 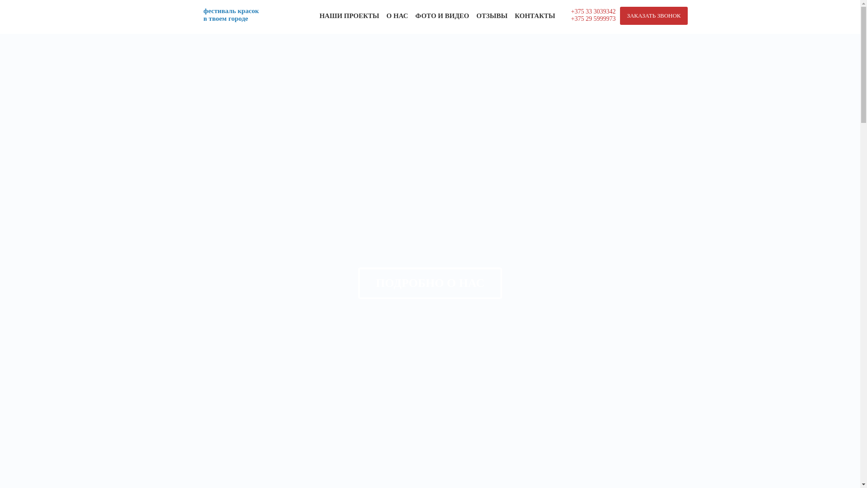 What do you see at coordinates (593, 19) in the screenshot?
I see `+375 29 5999973` at bounding box center [593, 19].